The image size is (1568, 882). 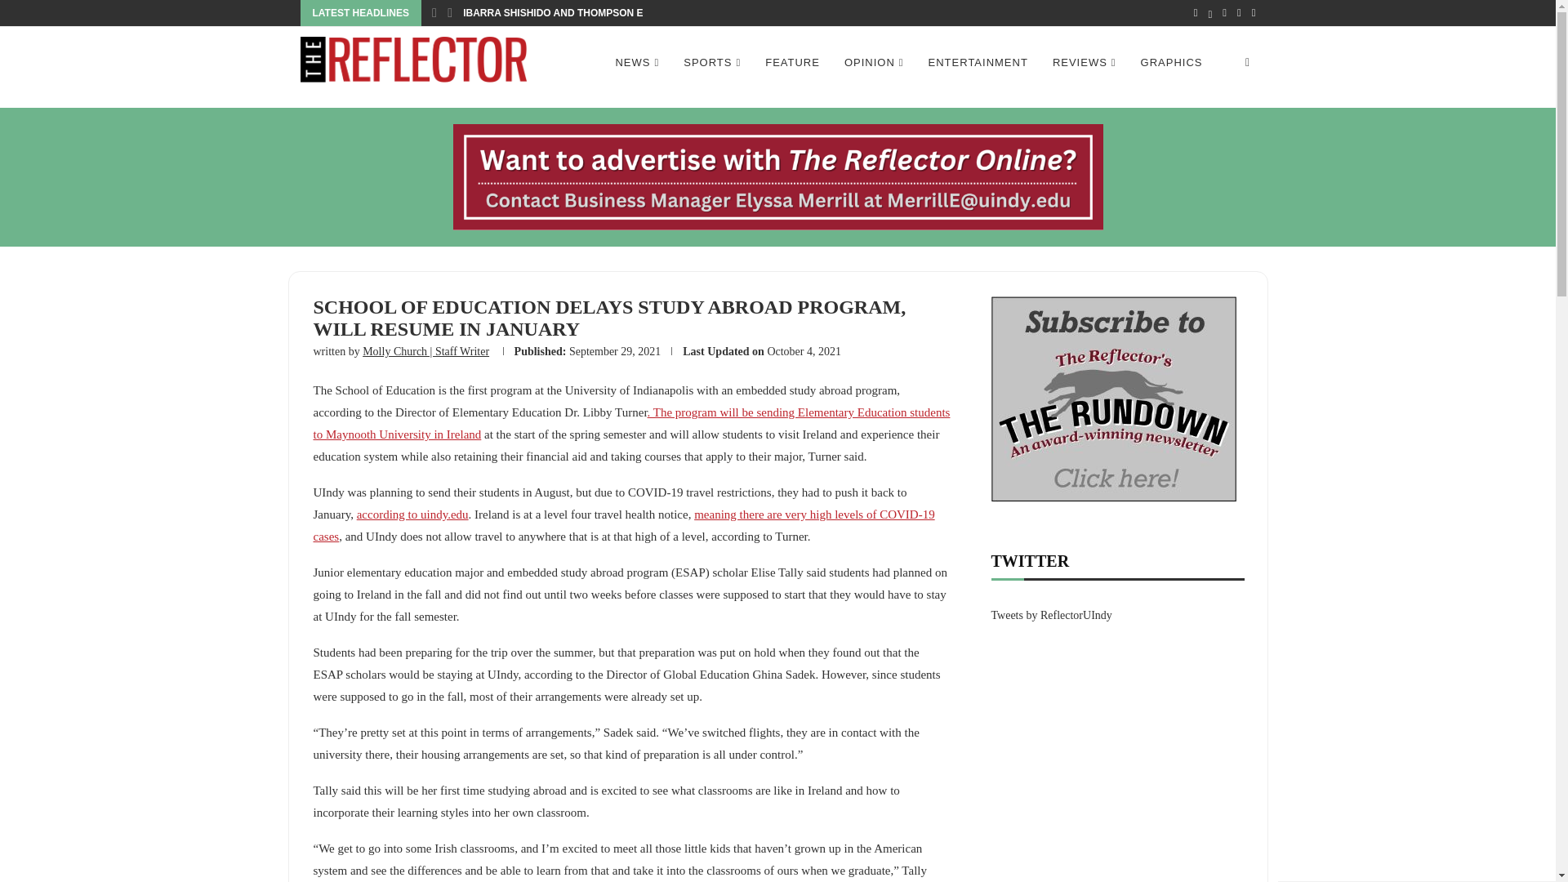 I want to click on SPORTS, so click(x=712, y=64).